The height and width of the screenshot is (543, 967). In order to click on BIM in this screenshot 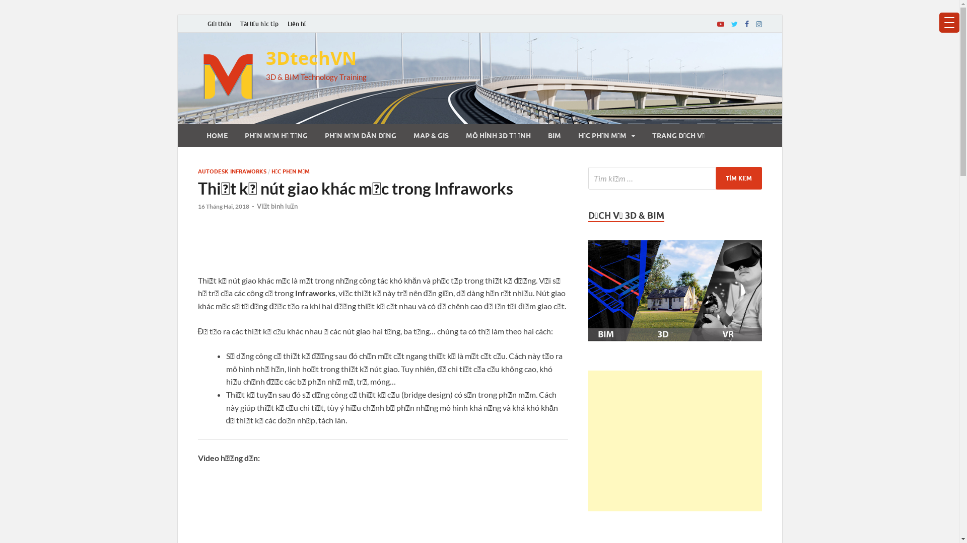, I will do `click(554, 136)`.